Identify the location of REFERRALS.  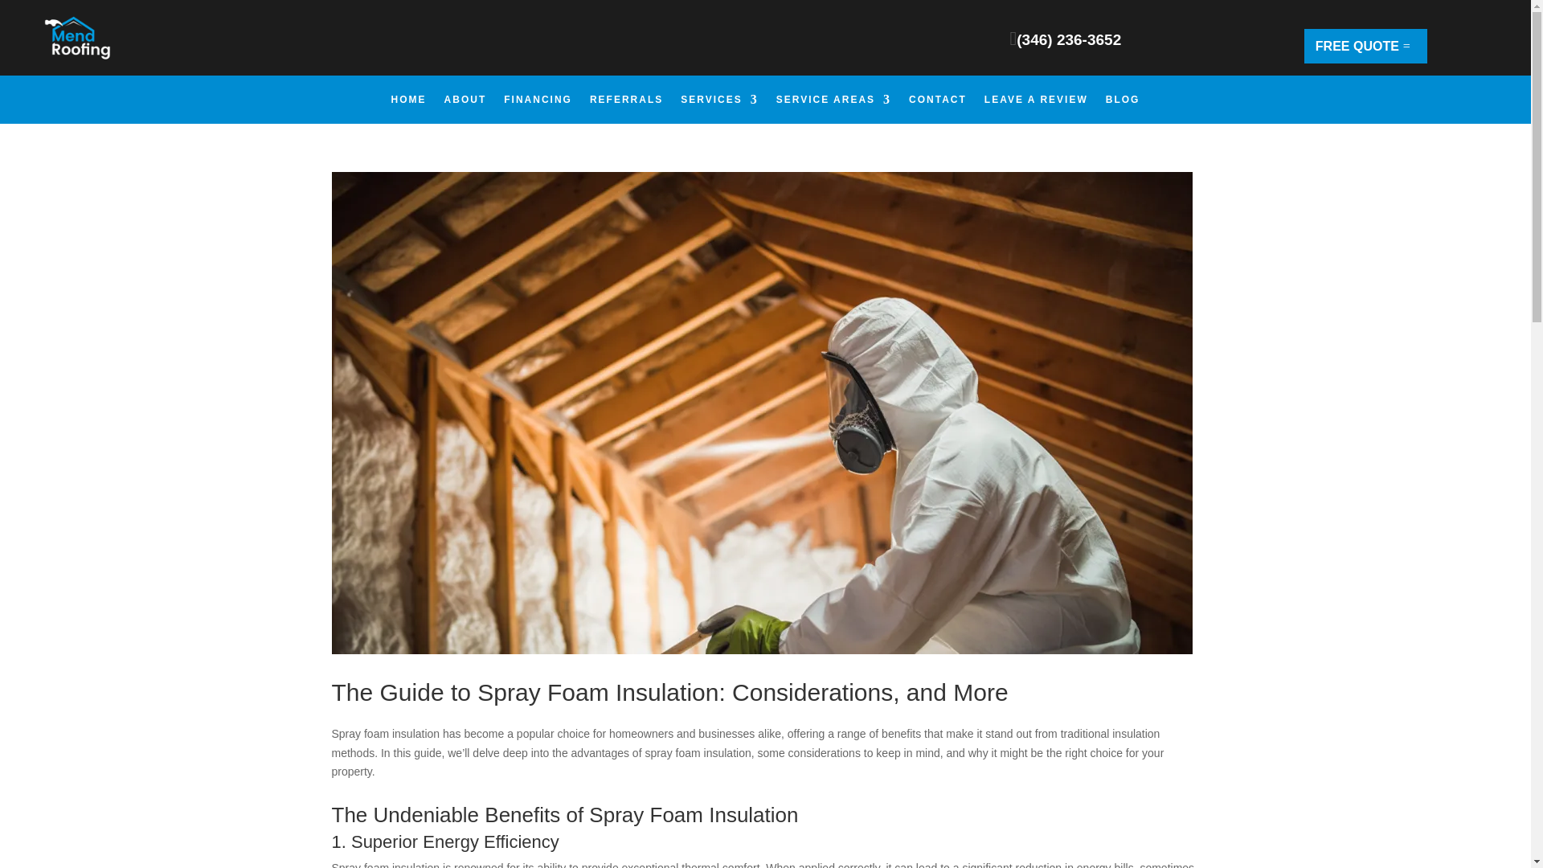
(626, 103).